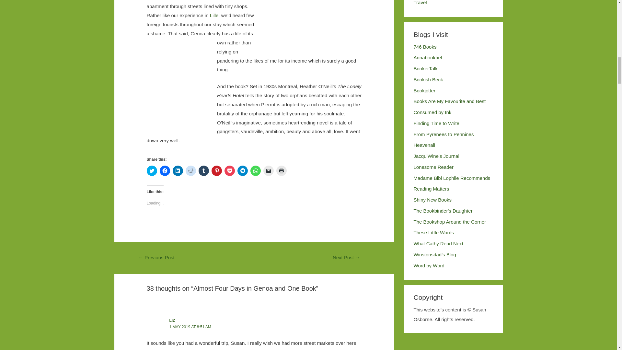 The height and width of the screenshot is (350, 622). Describe the element at coordinates (178, 170) in the screenshot. I see `Click to share on LinkedIn` at that location.